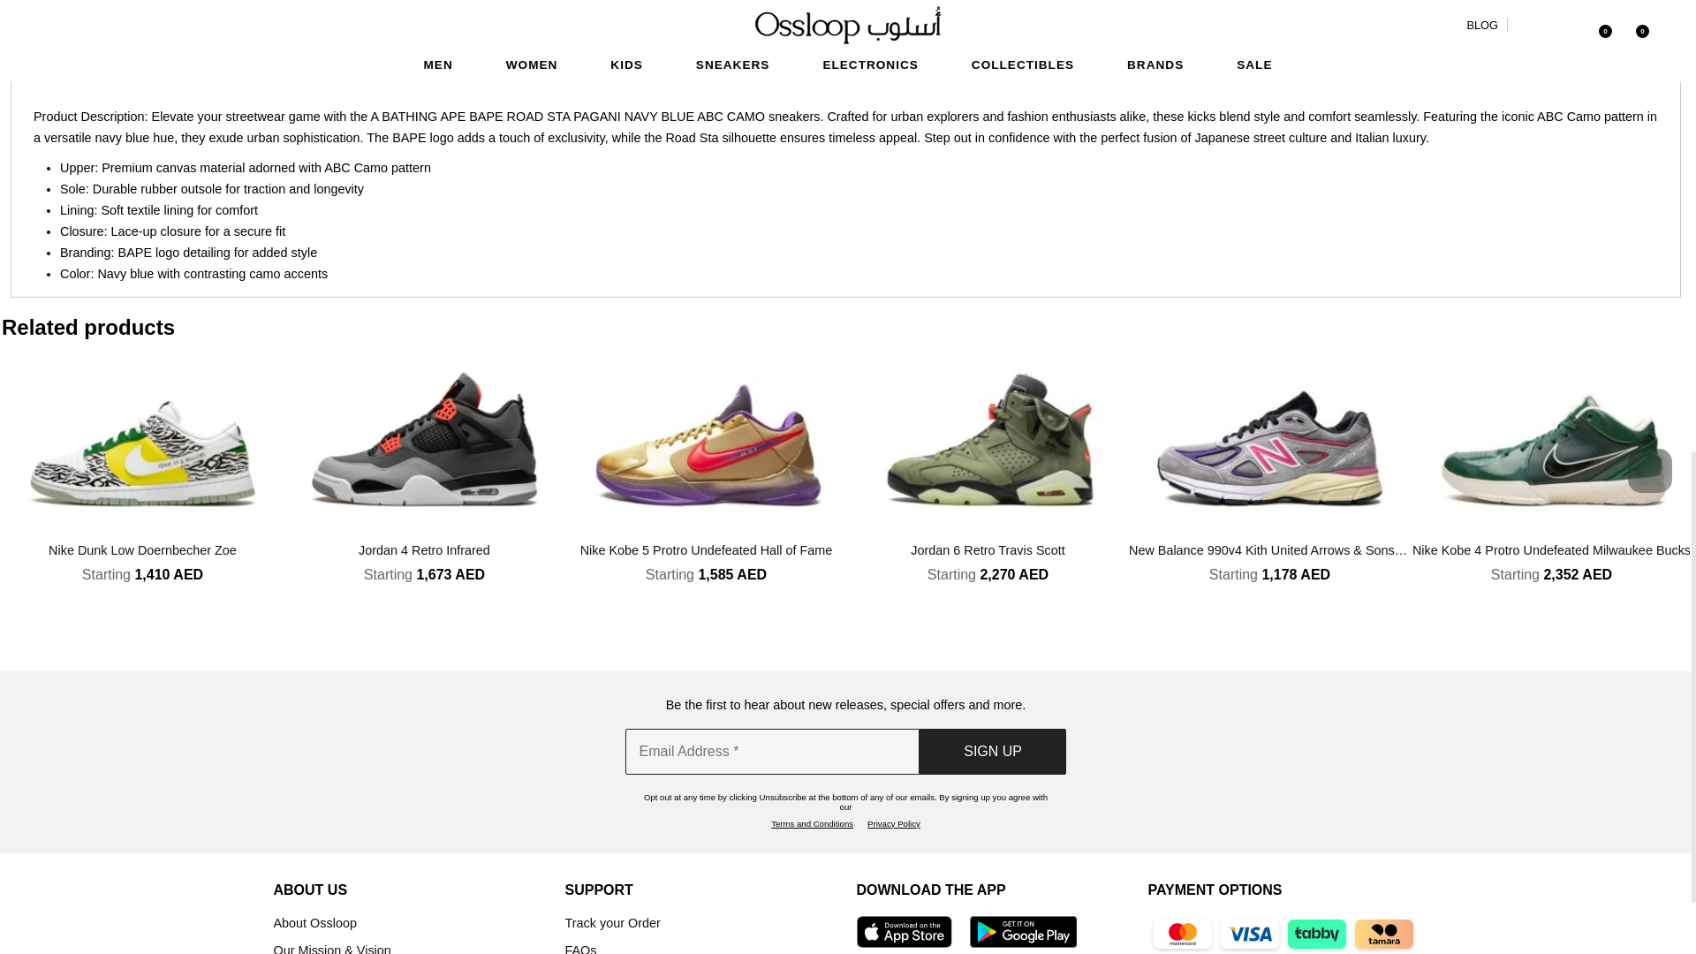 Image resolution: width=1696 pixels, height=954 pixels. What do you see at coordinates (1023, 933) in the screenshot?
I see `Download from Play Store` at bounding box center [1023, 933].